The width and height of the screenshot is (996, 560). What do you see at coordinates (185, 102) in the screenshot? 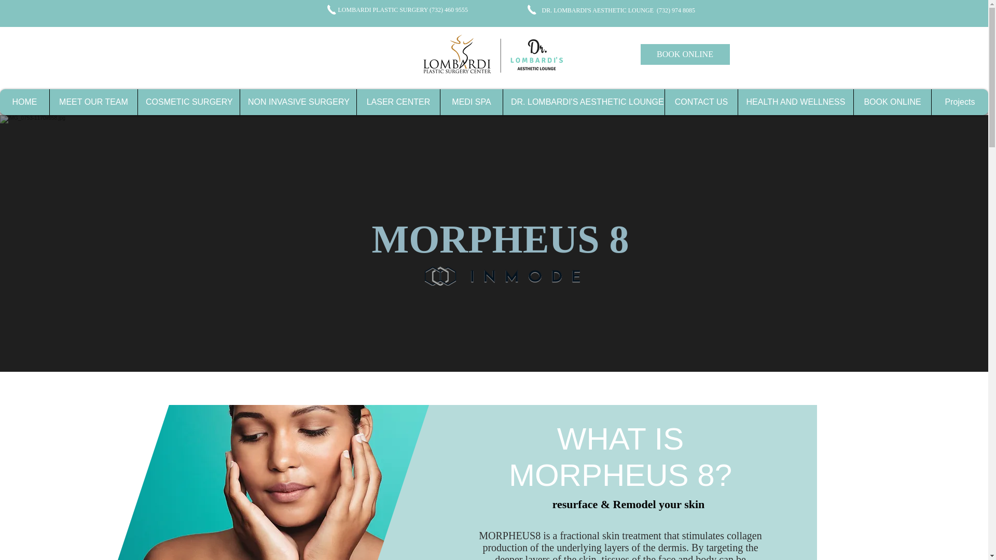
I see `COSMETIC SURGERY` at bounding box center [185, 102].